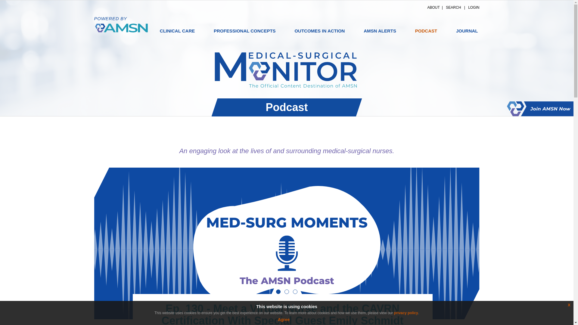 Image resolution: width=578 pixels, height=325 pixels. What do you see at coordinates (244, 31) in the screenshot?
I see `PROFESSIONAL CONCEPTS` at bounding box center [244, 31].